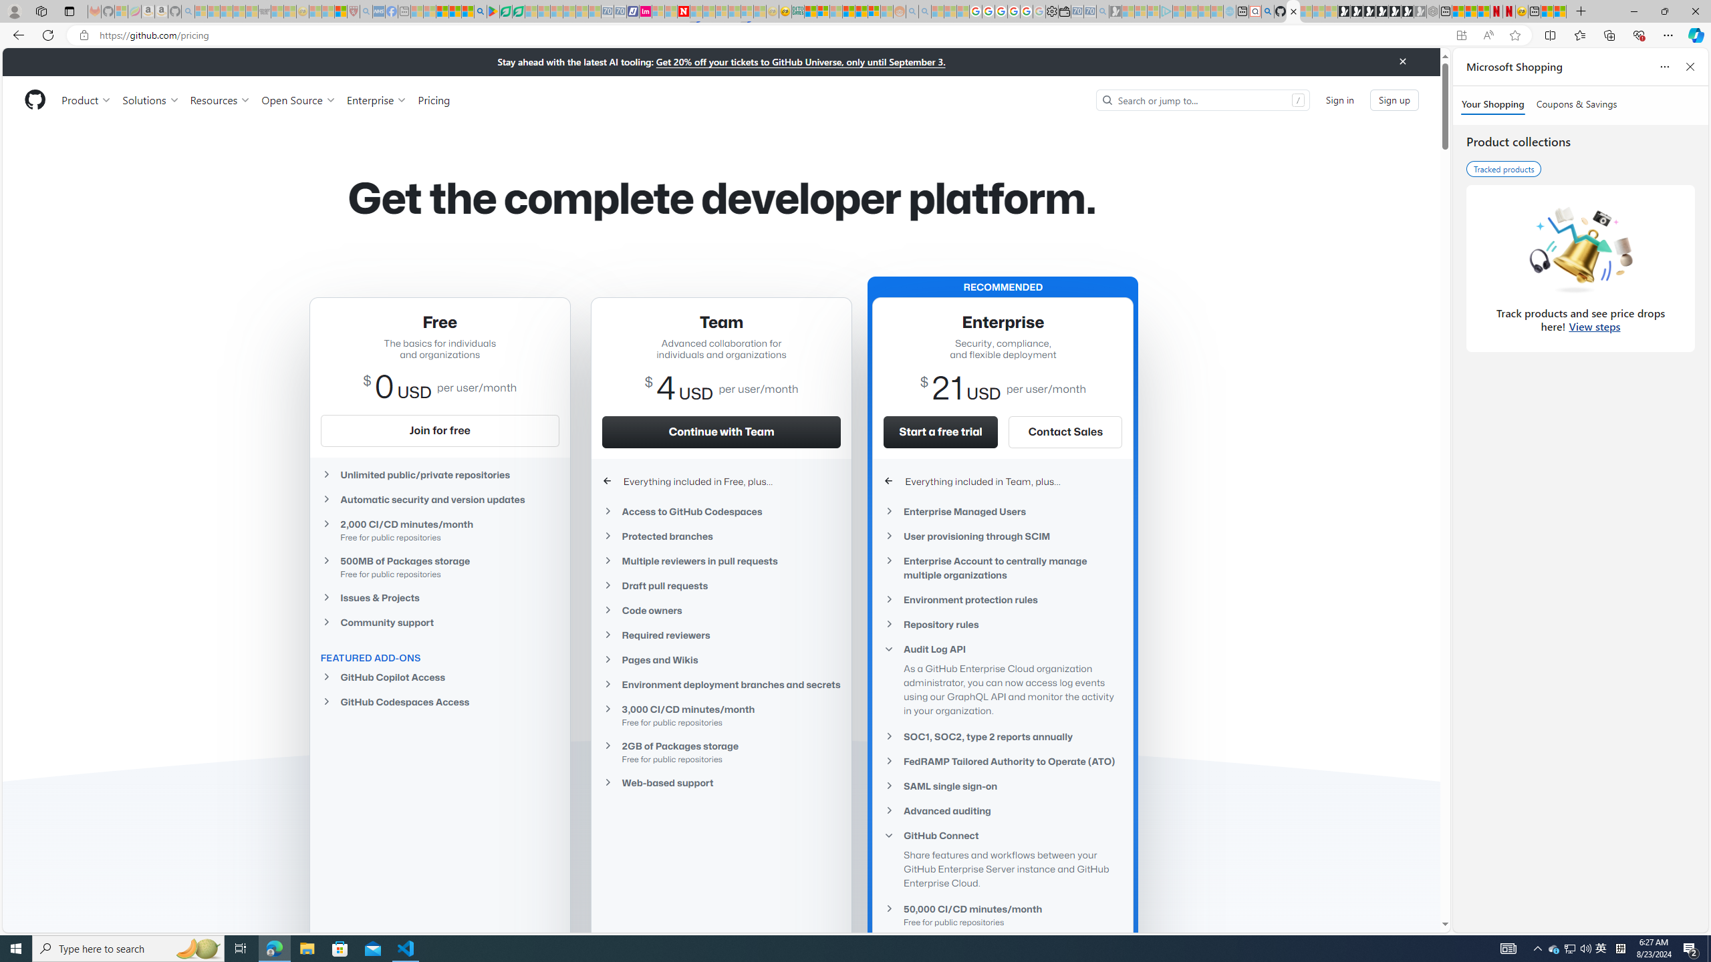 This screenshot has width=1711, height=962. Describe the element at coordinates (1003, 624) in the screenshot. I see `Repository rules` at that location.